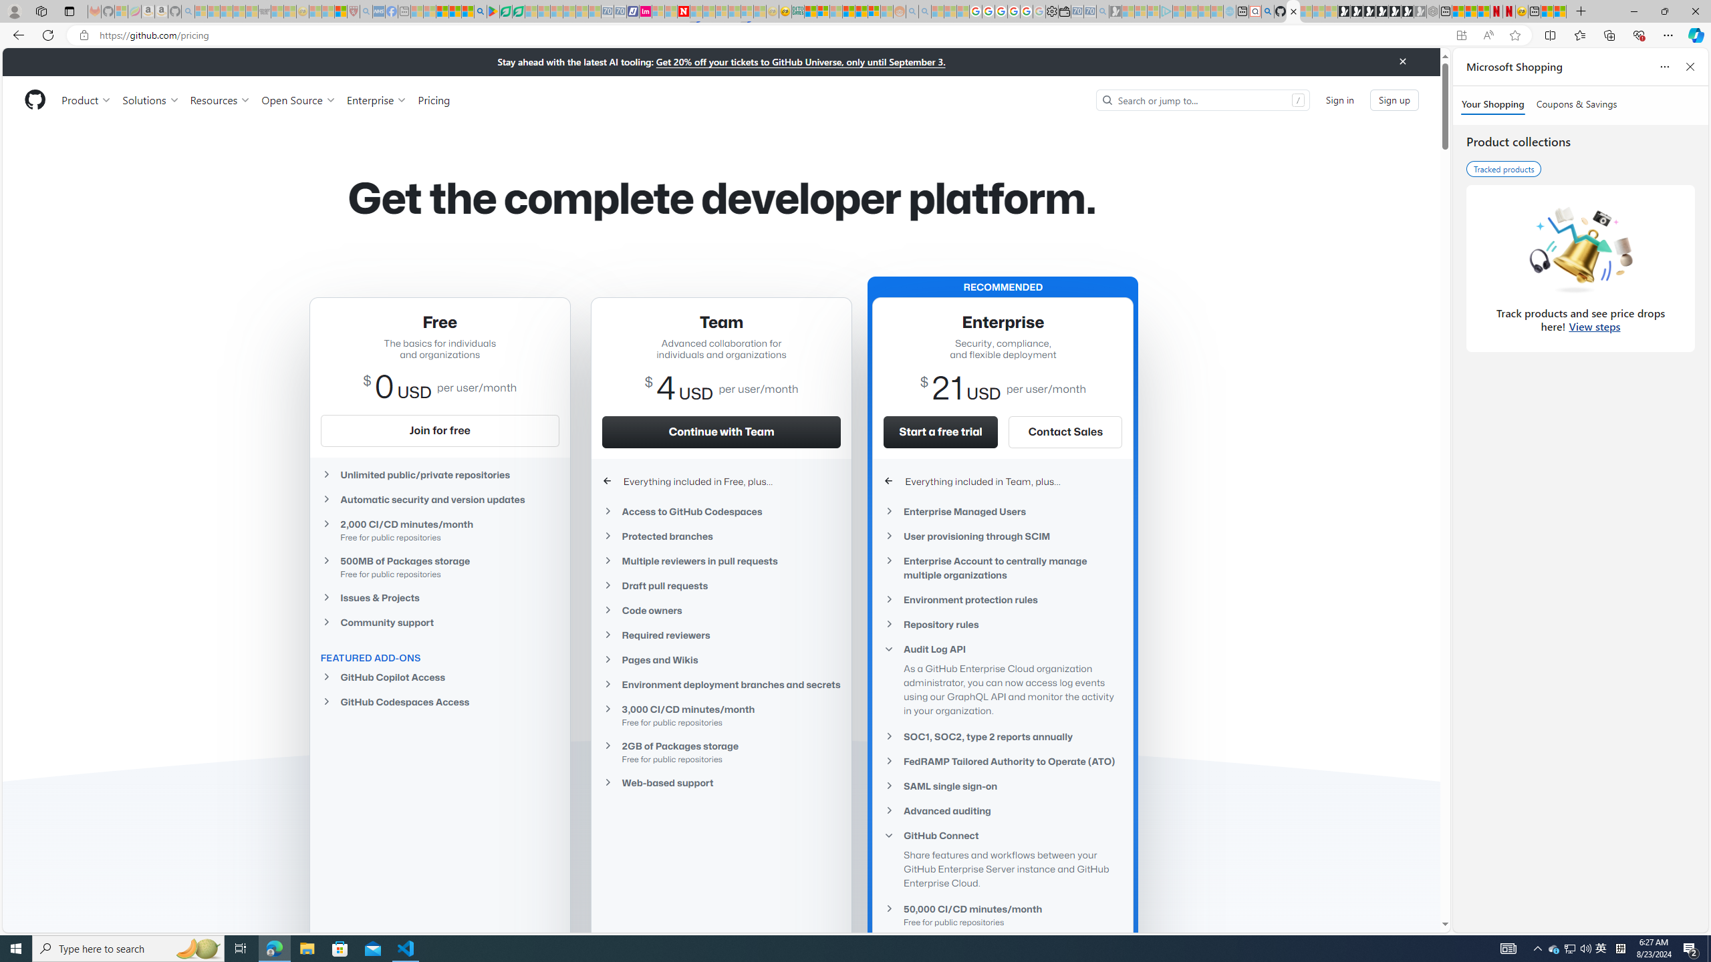 This screenshot has width=1711, height=962. Describe the element at coordinates (1003, 624) in the screenshot. I see `Repository rules` at that location.